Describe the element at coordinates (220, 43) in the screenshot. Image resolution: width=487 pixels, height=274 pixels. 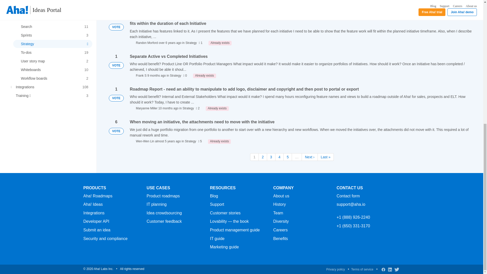
I see `Already exists` at that location.